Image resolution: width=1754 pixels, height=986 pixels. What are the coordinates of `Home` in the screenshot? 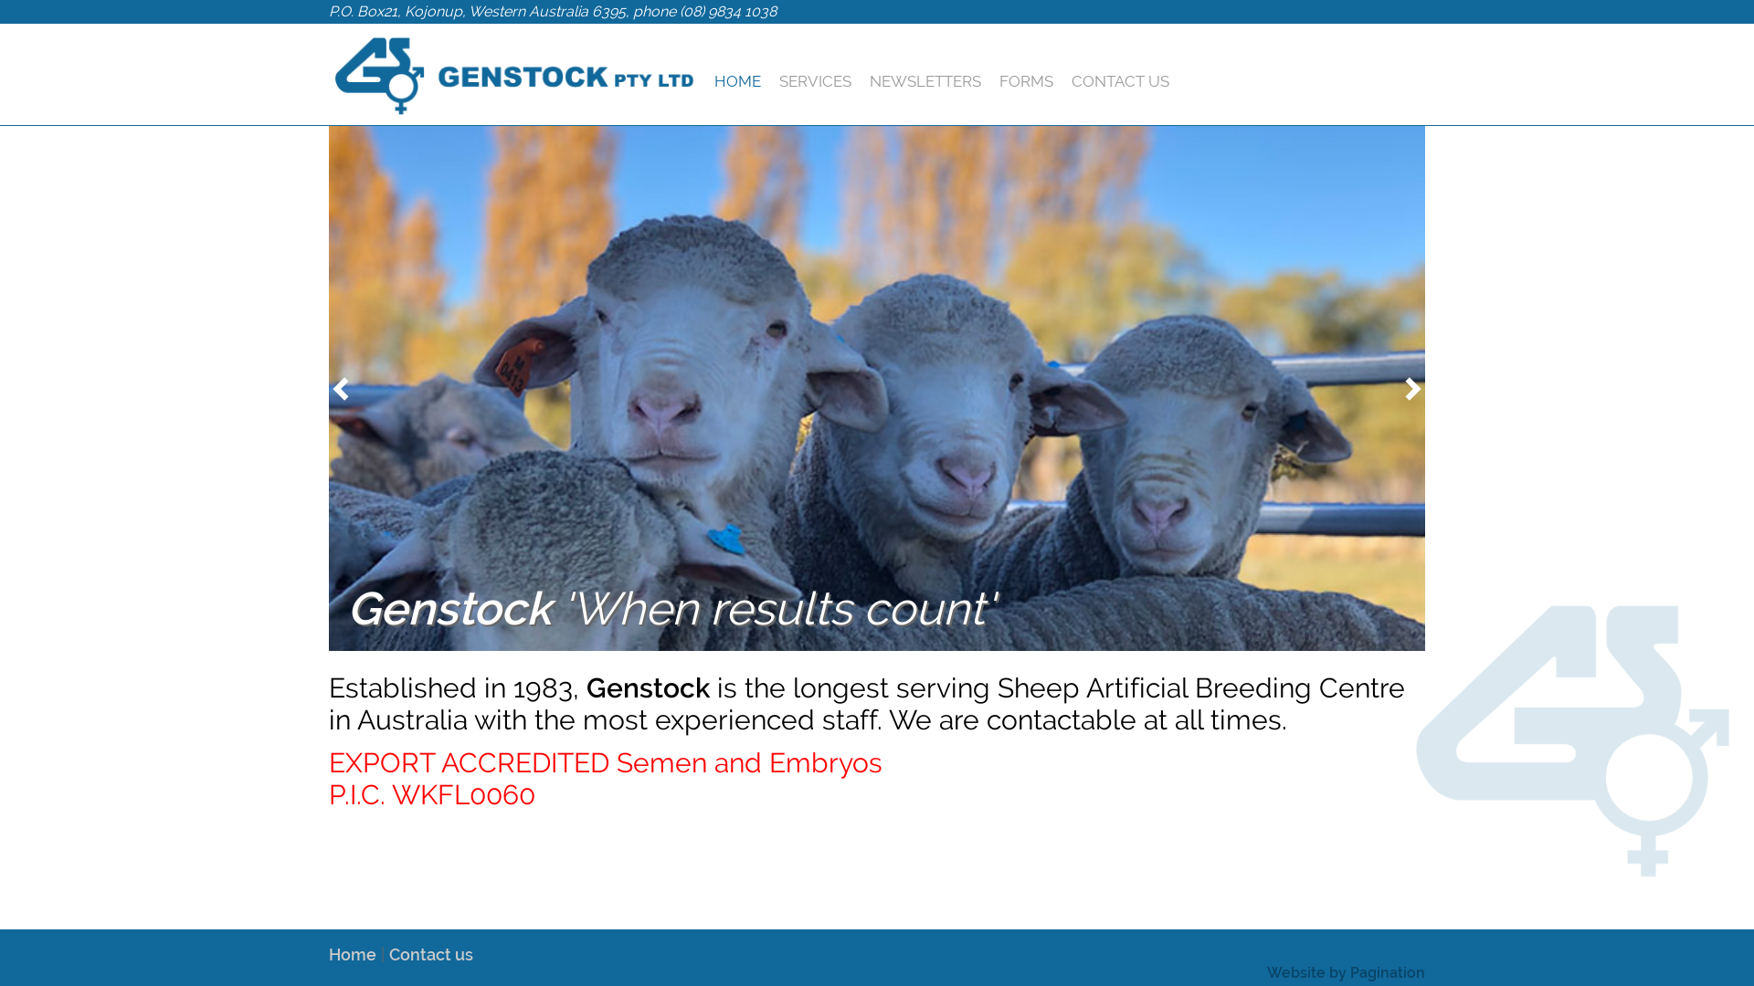 It's located at (353, 955).